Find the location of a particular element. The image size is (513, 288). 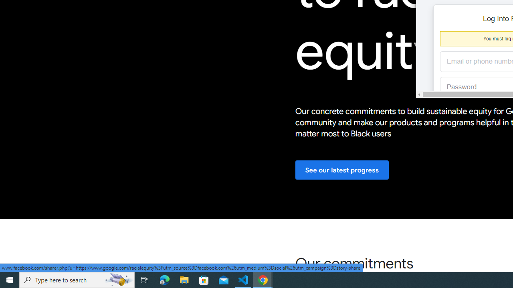

Visual Studio Code - 1 running window is located at coordinates (243, 280).